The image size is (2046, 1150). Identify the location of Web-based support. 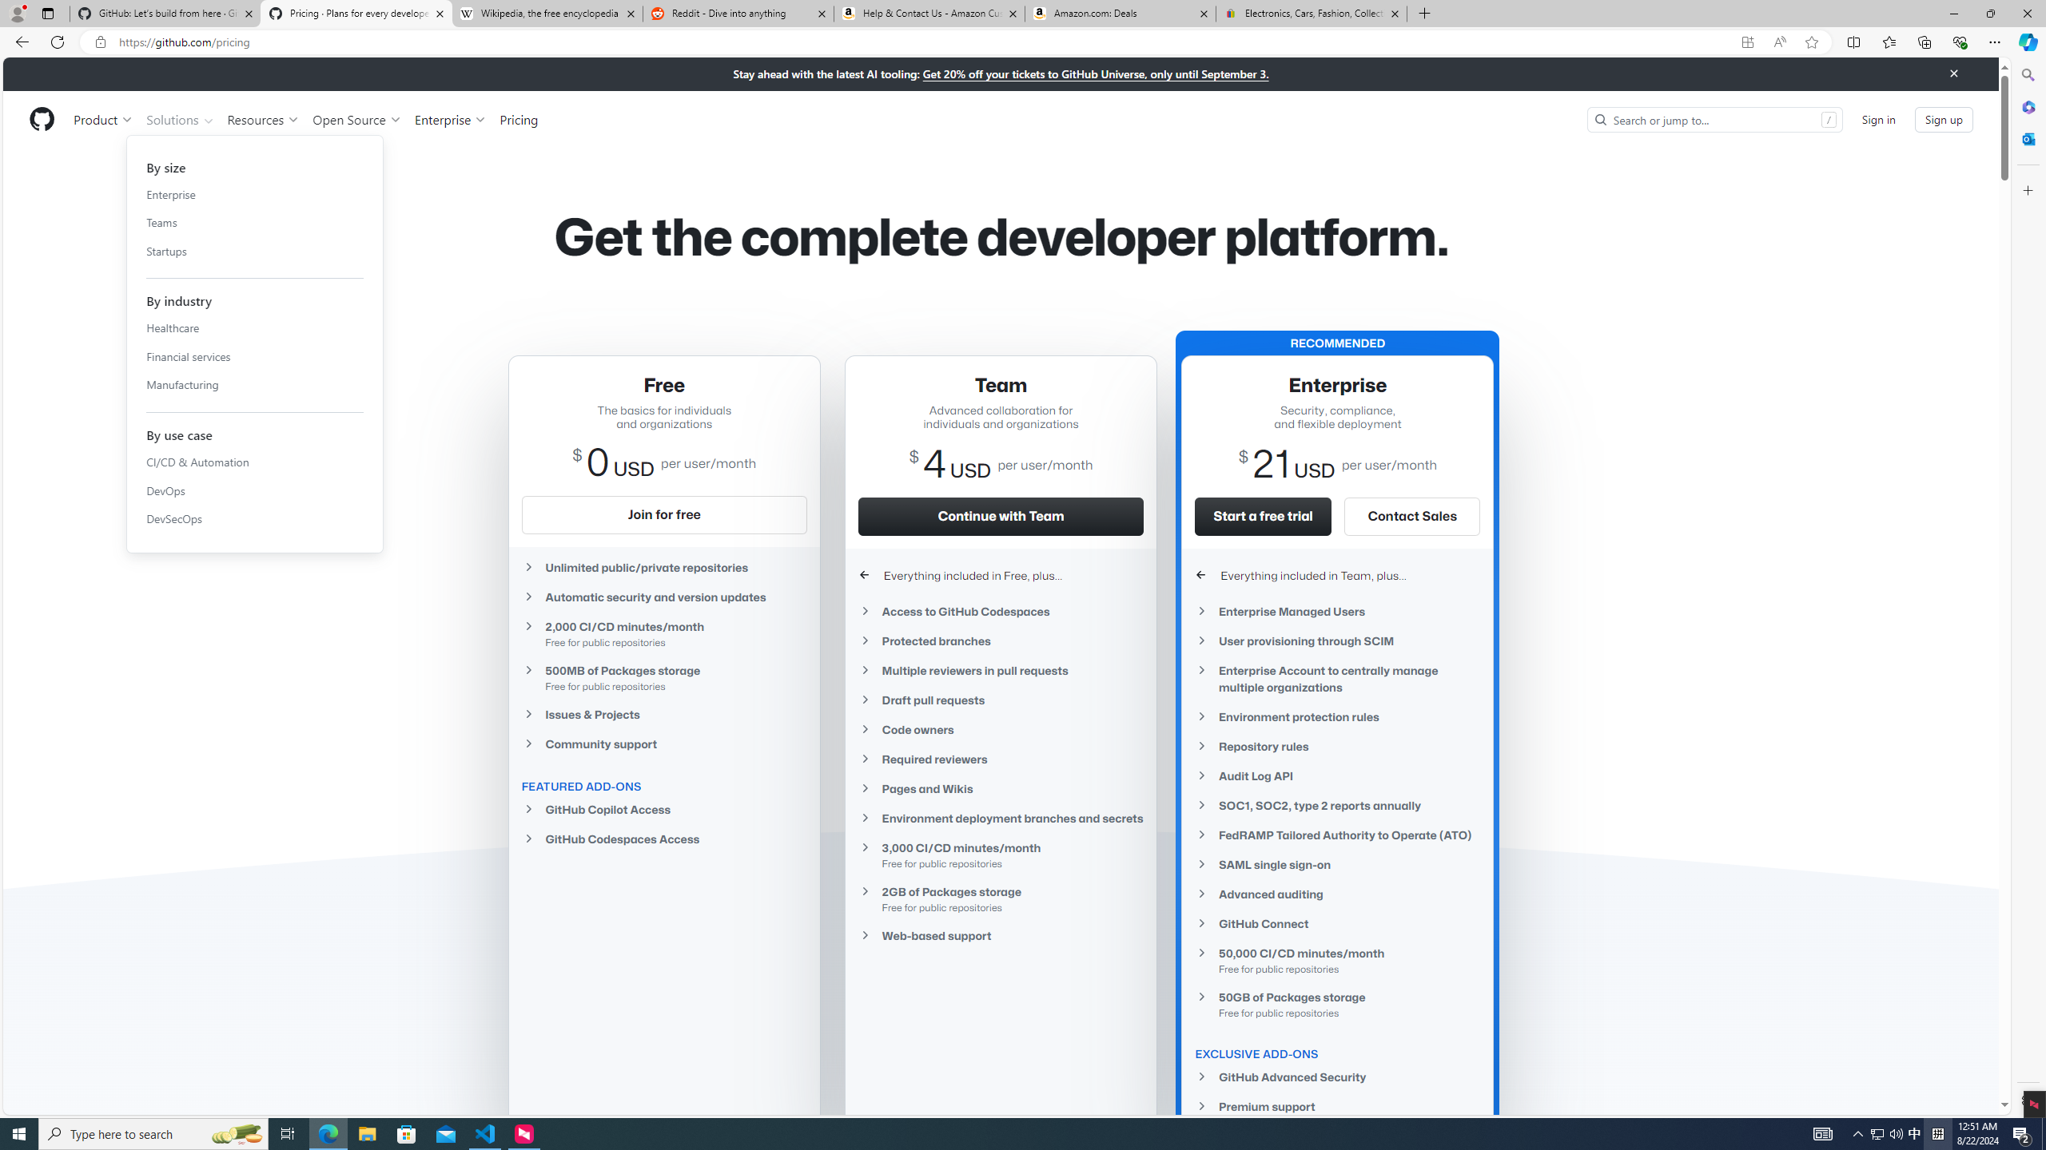
(1001, 935).